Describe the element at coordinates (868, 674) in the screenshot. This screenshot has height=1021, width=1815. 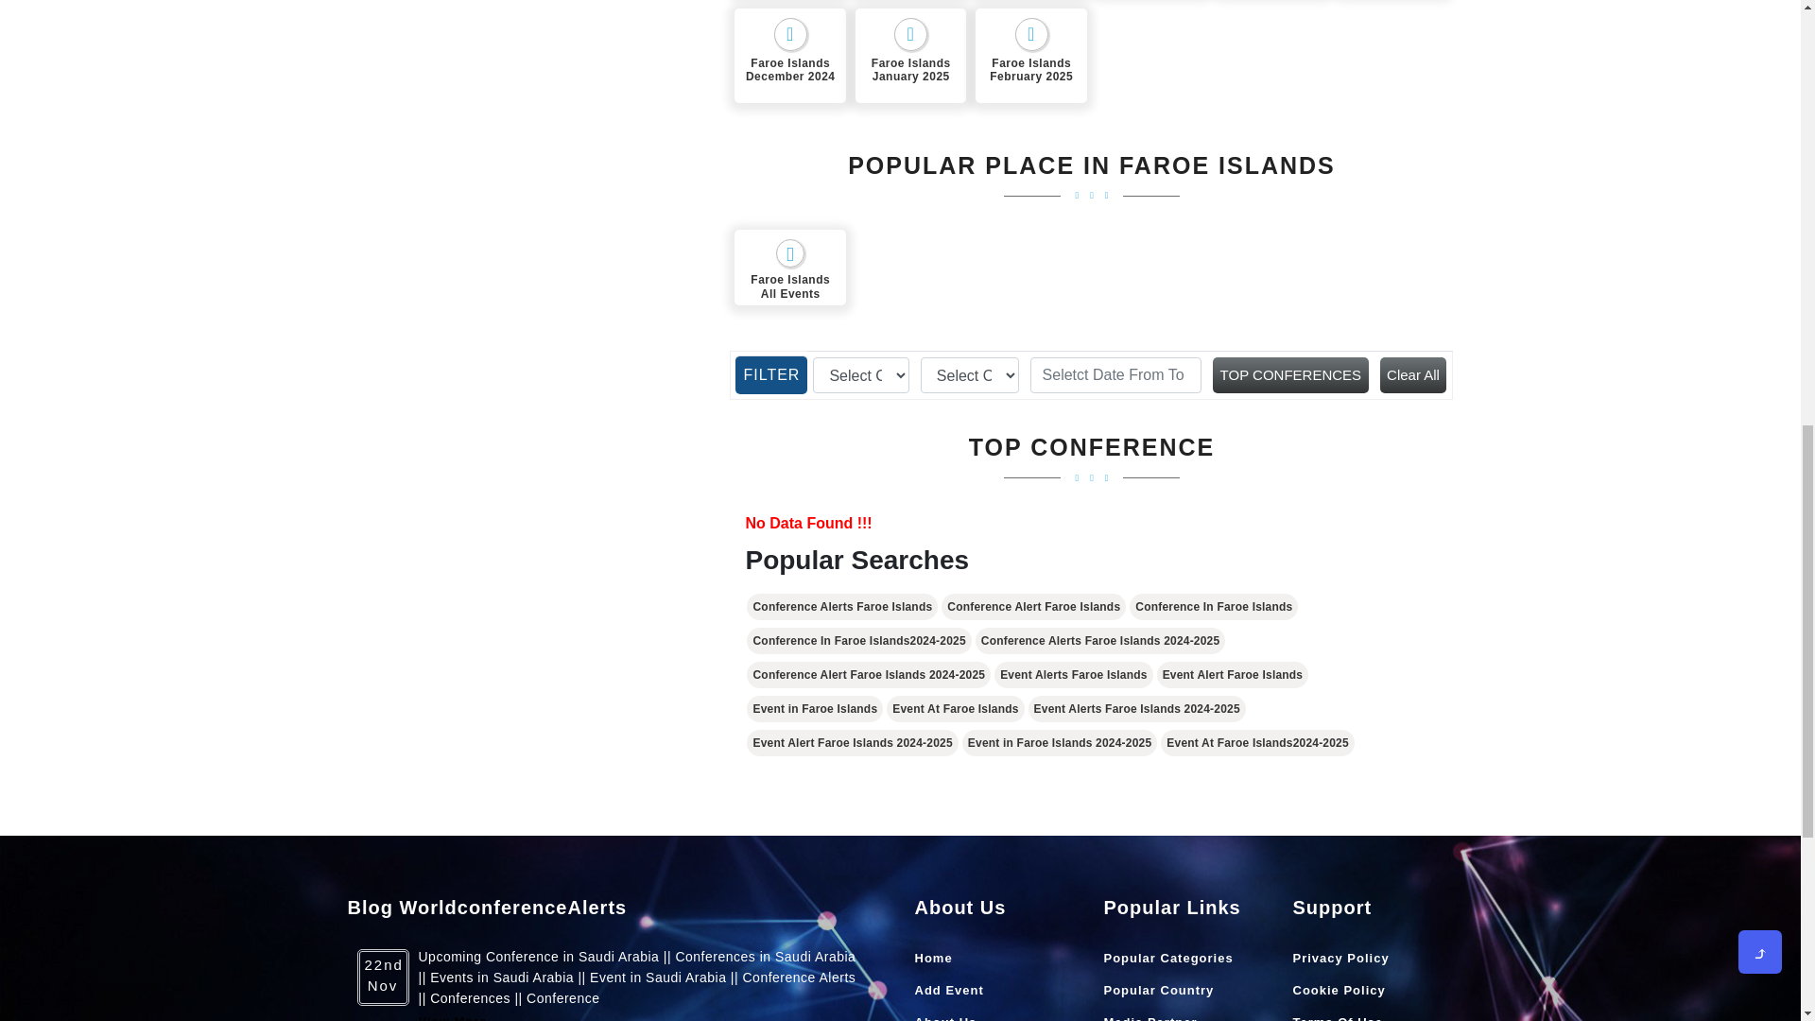
I see `Conference Alert Faroe Islands 2024-2025` at that location.